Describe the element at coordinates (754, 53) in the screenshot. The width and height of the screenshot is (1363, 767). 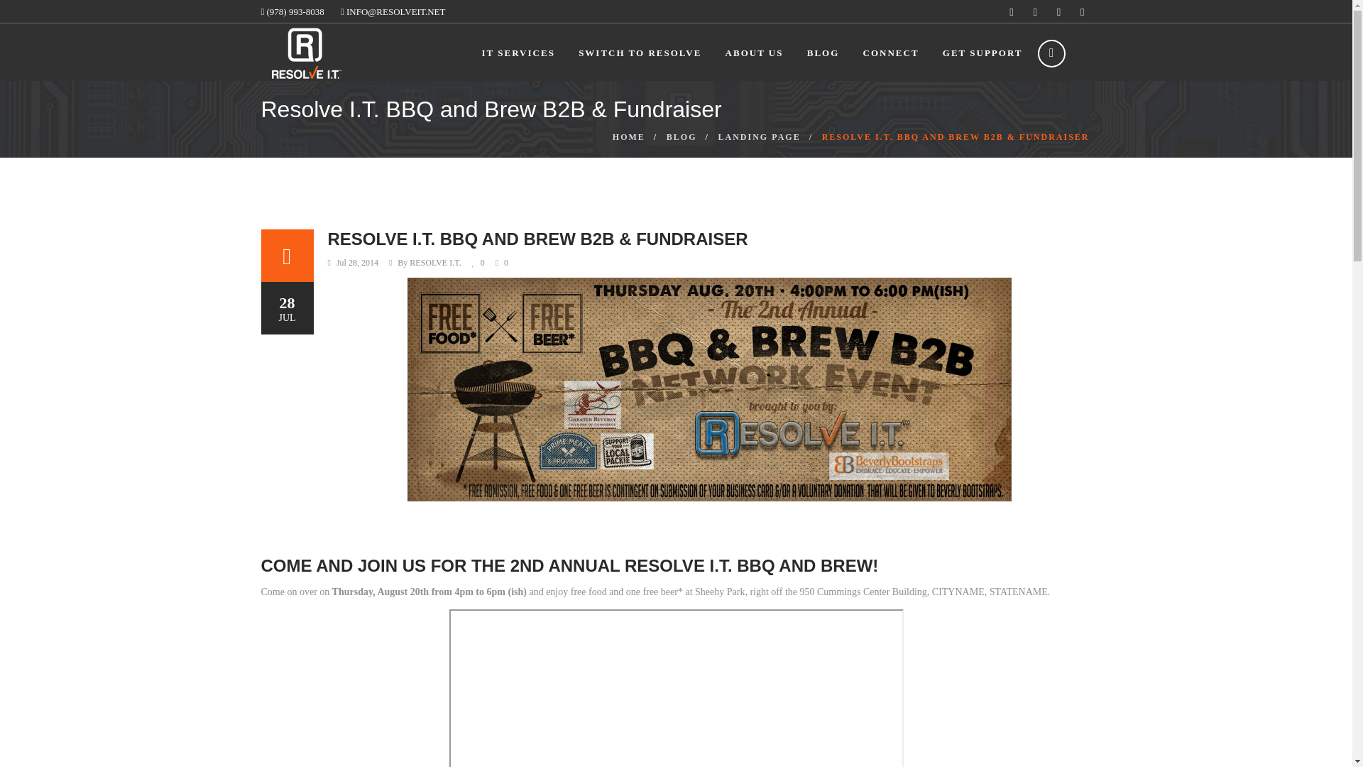
I see `ABOUT US` at that location.